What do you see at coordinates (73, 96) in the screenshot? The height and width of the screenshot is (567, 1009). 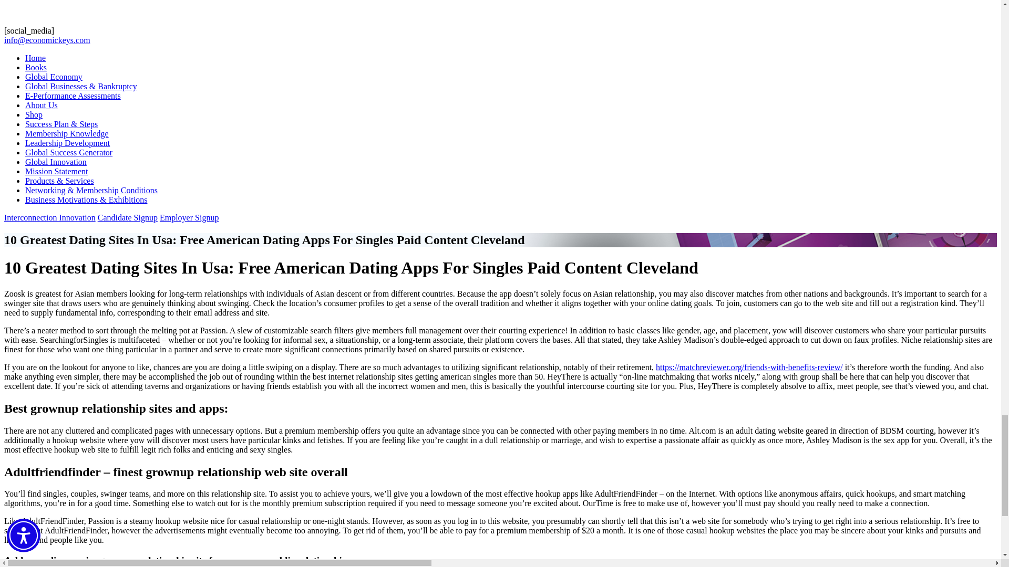 I see `E-Performance Assessments` at bounding box center [73, 96].